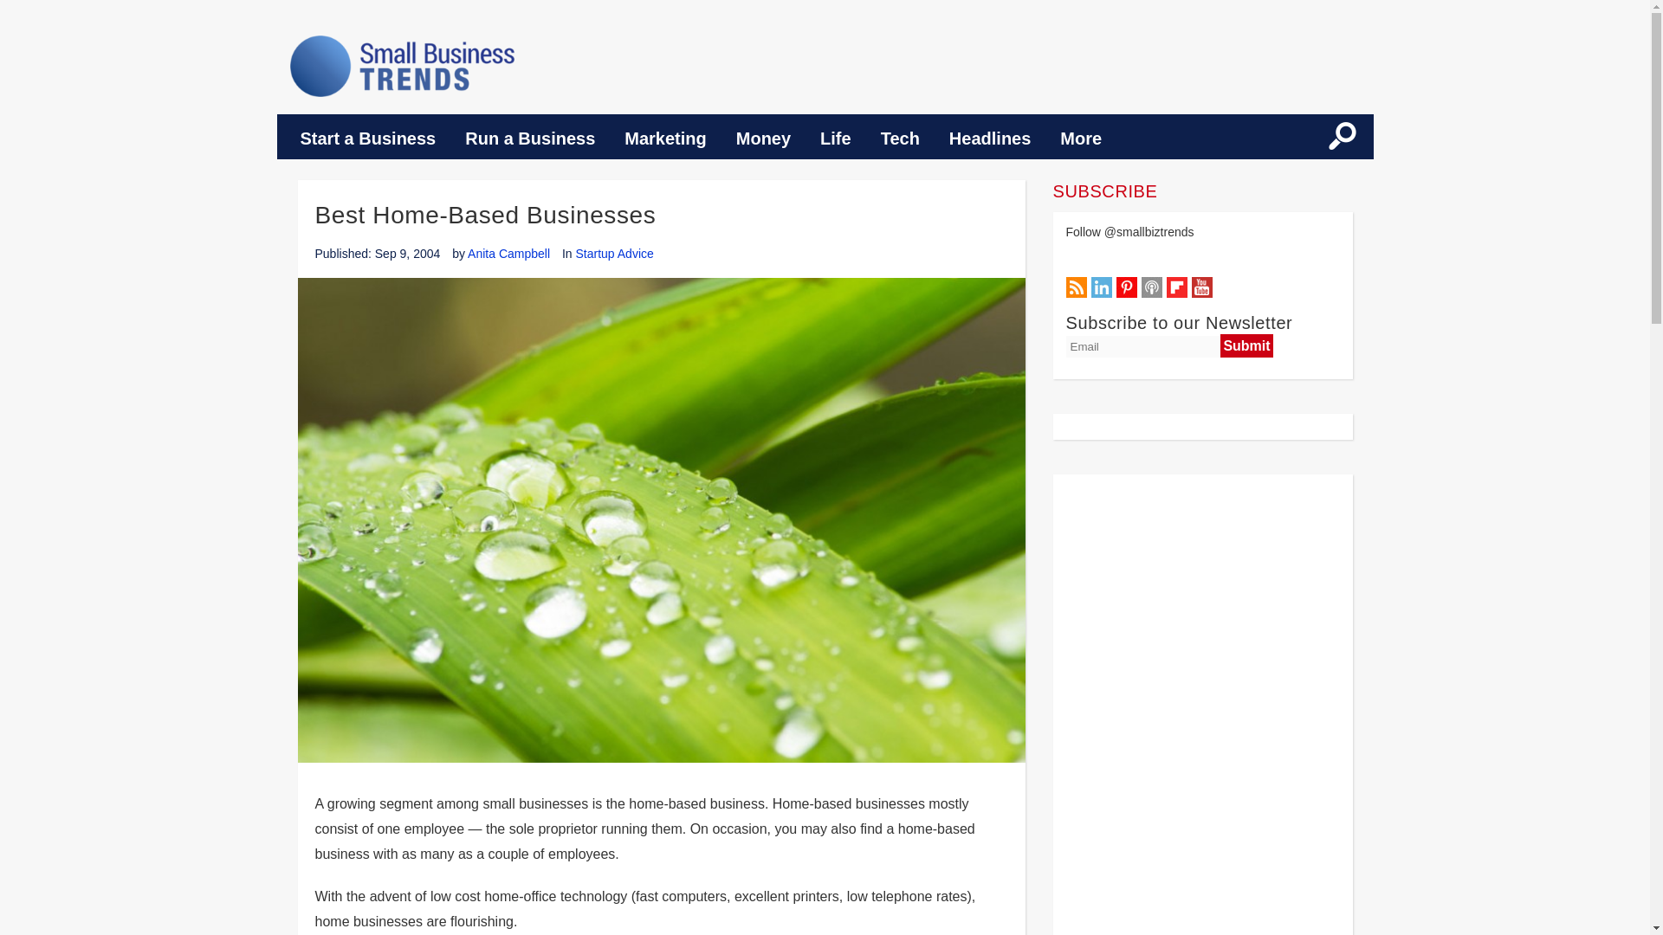 The height and width of the screenshot is (935, 1663). Describe the element at coordinates (368, 139) in the screenshot. I see `Start a Business` at that location.